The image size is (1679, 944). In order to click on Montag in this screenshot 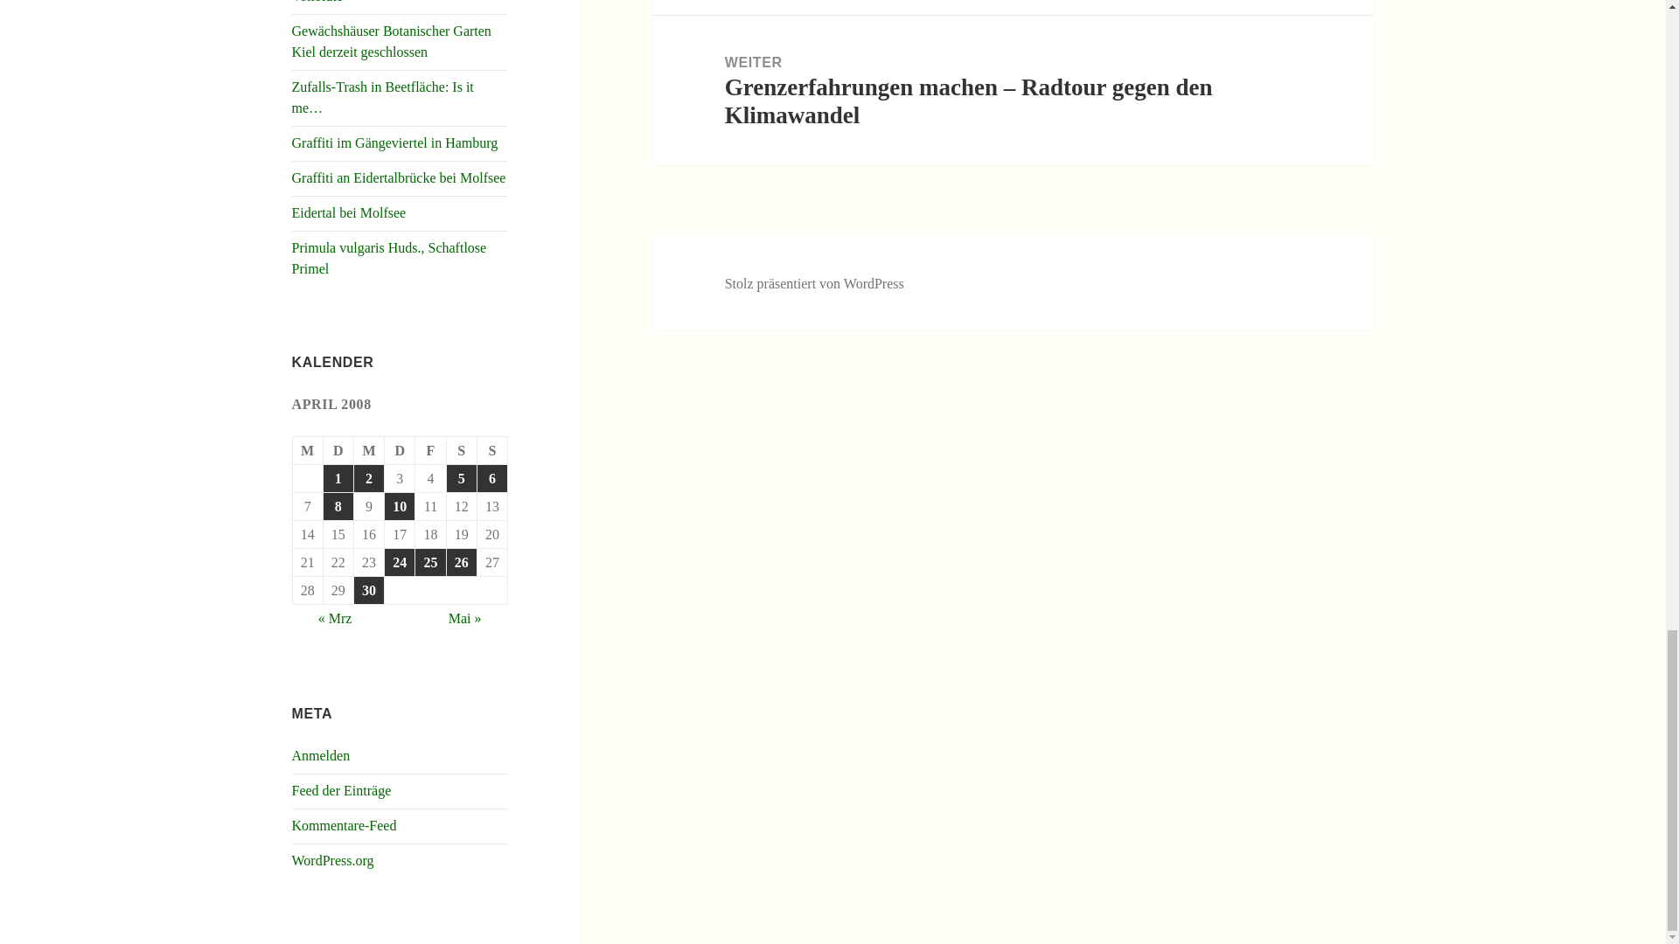, I will do `click(308, 451)`.